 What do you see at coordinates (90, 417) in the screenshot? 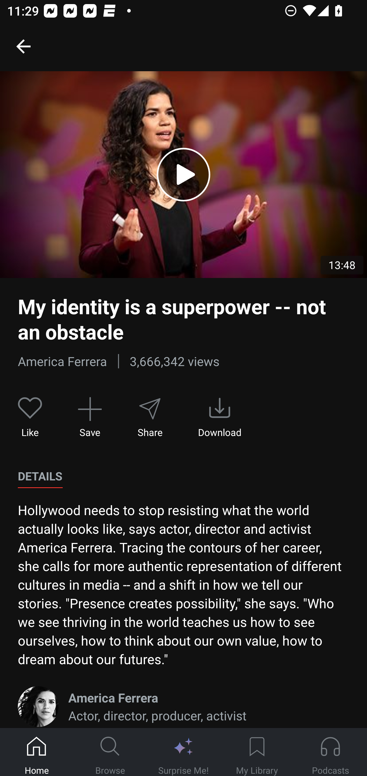
I see `Save` at bounding box center [90, 417].